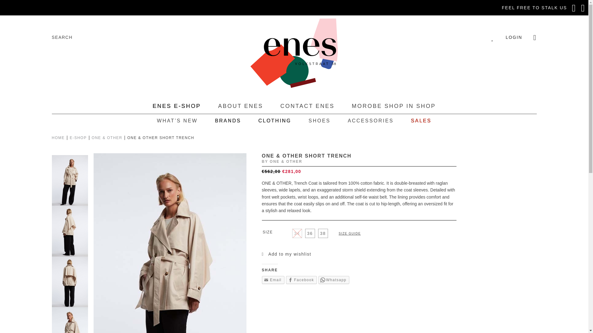 The image size is (593, 333). Describe the element at coordinates (301, 280) in the screenshot. I see `Click to share on Facebook` at that location.